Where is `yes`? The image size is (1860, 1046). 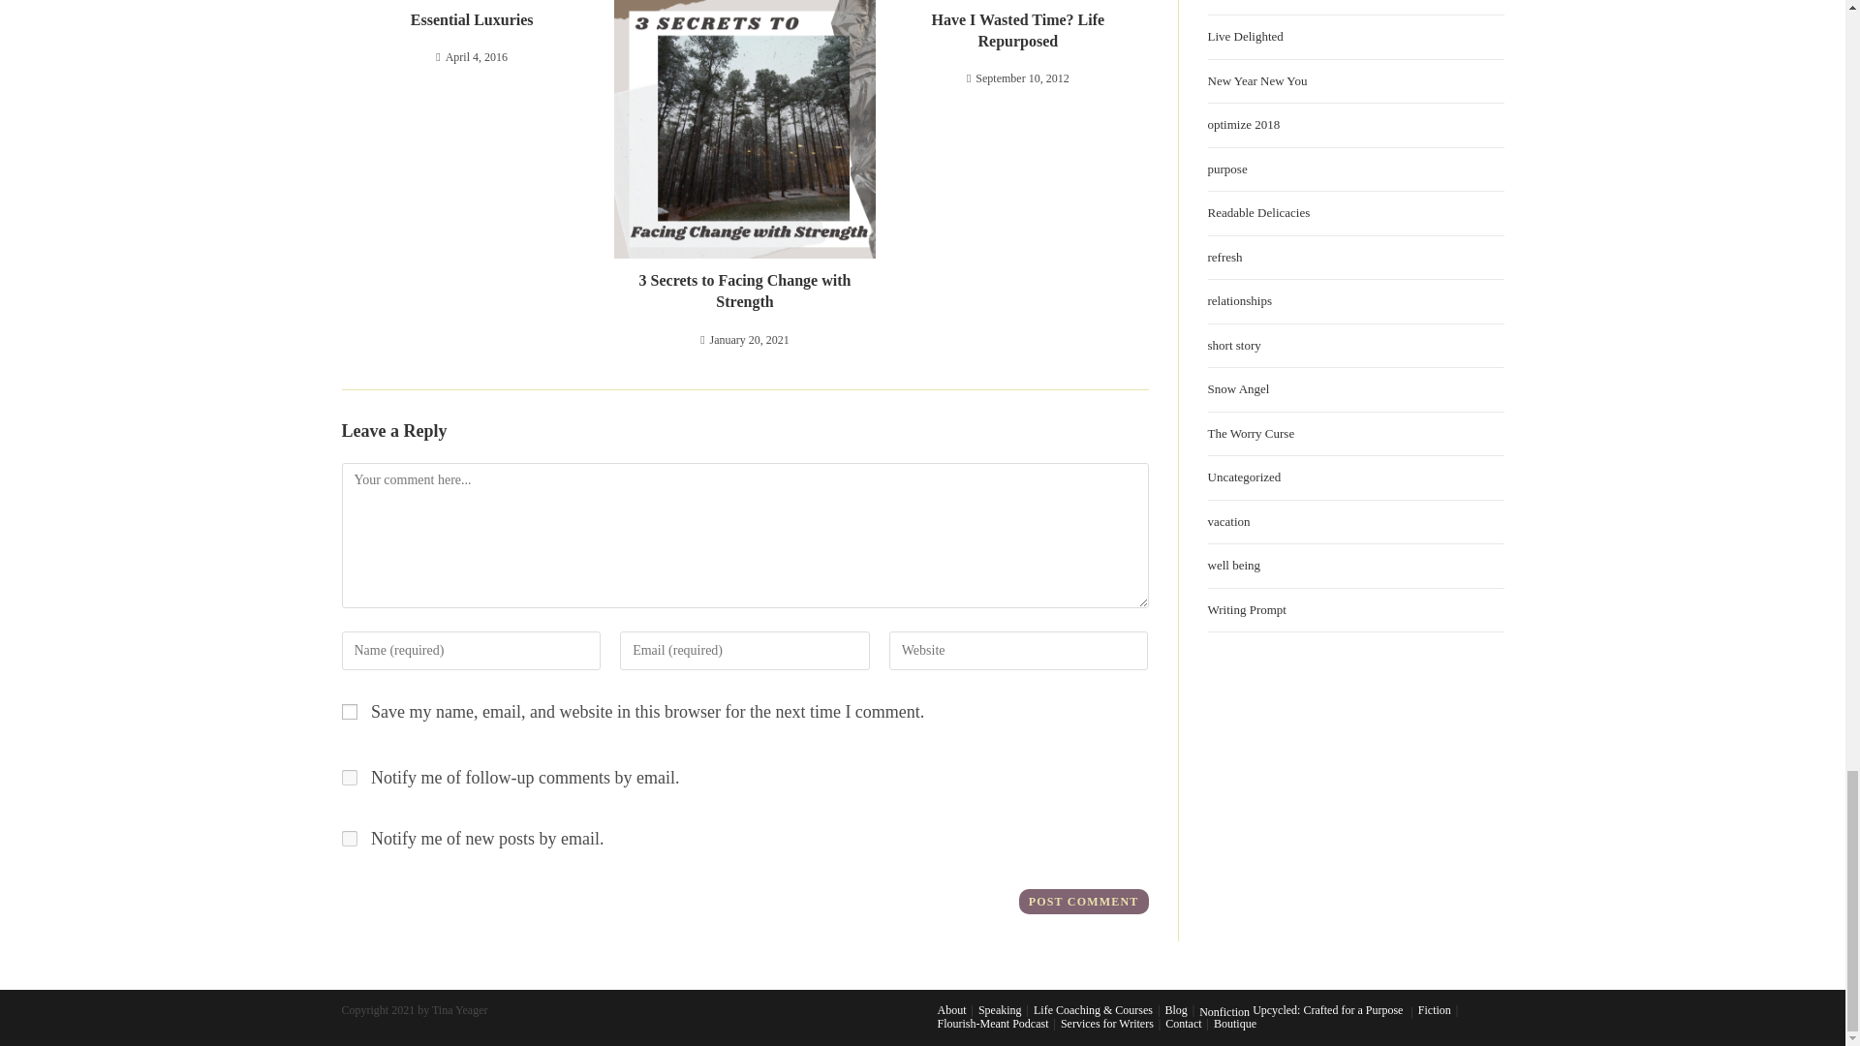
yes is located at coordinates (349, 711).